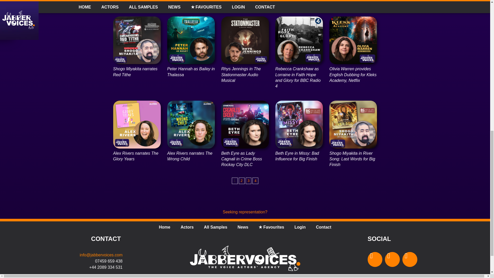 This screenshot has height=278, width=494. Describe the element at coordinates (255, 181) in the screenshot. I see `4` at that location.